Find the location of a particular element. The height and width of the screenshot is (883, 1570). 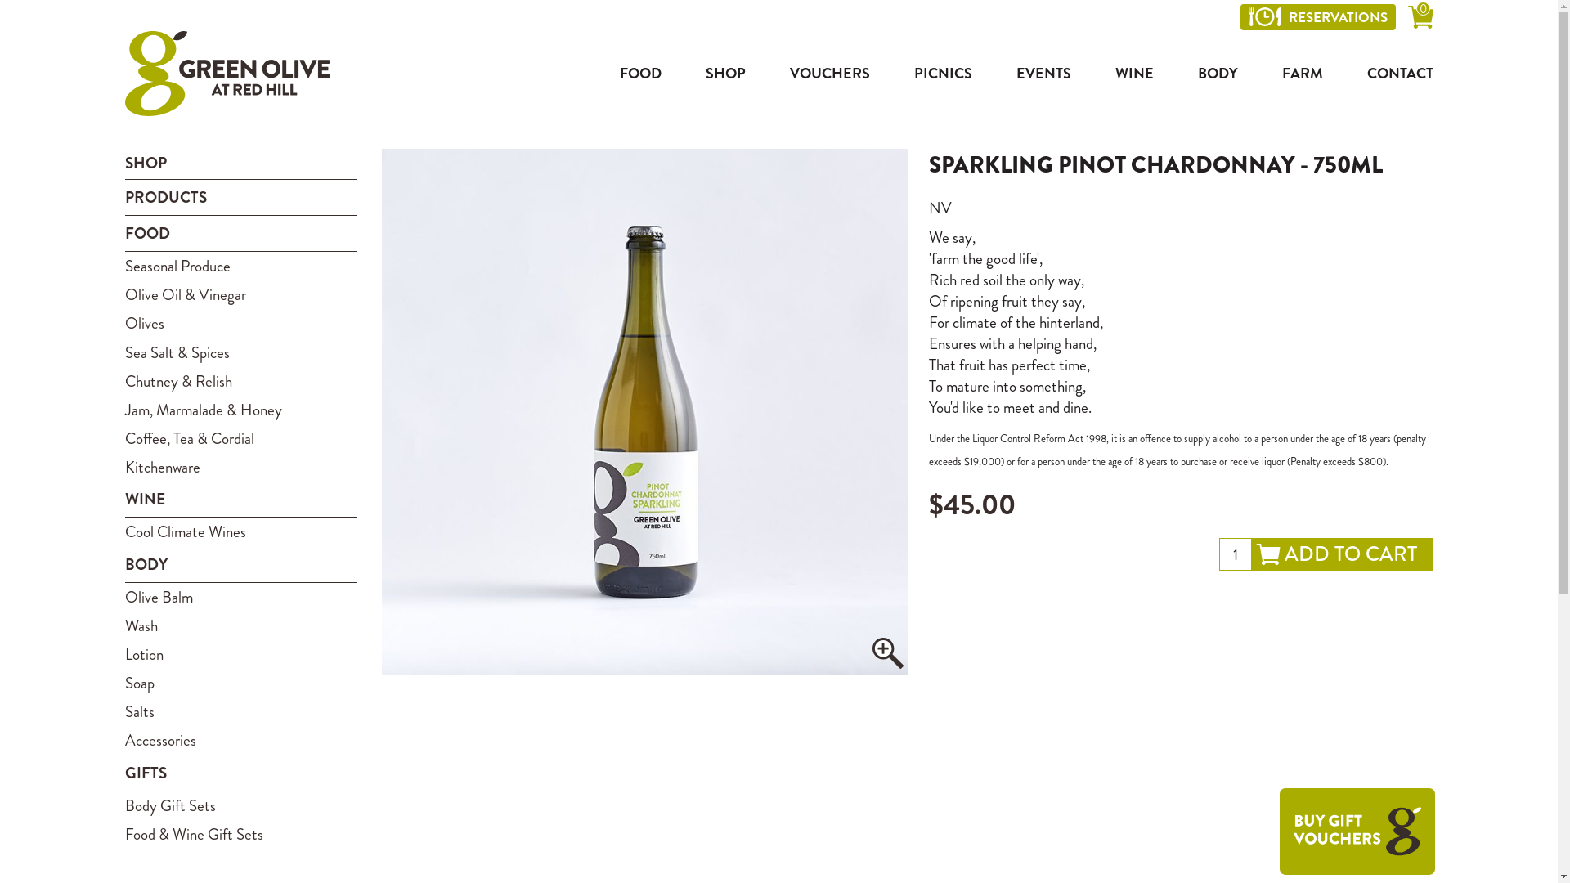

Kitchenware is located at coordinates (240, 468).